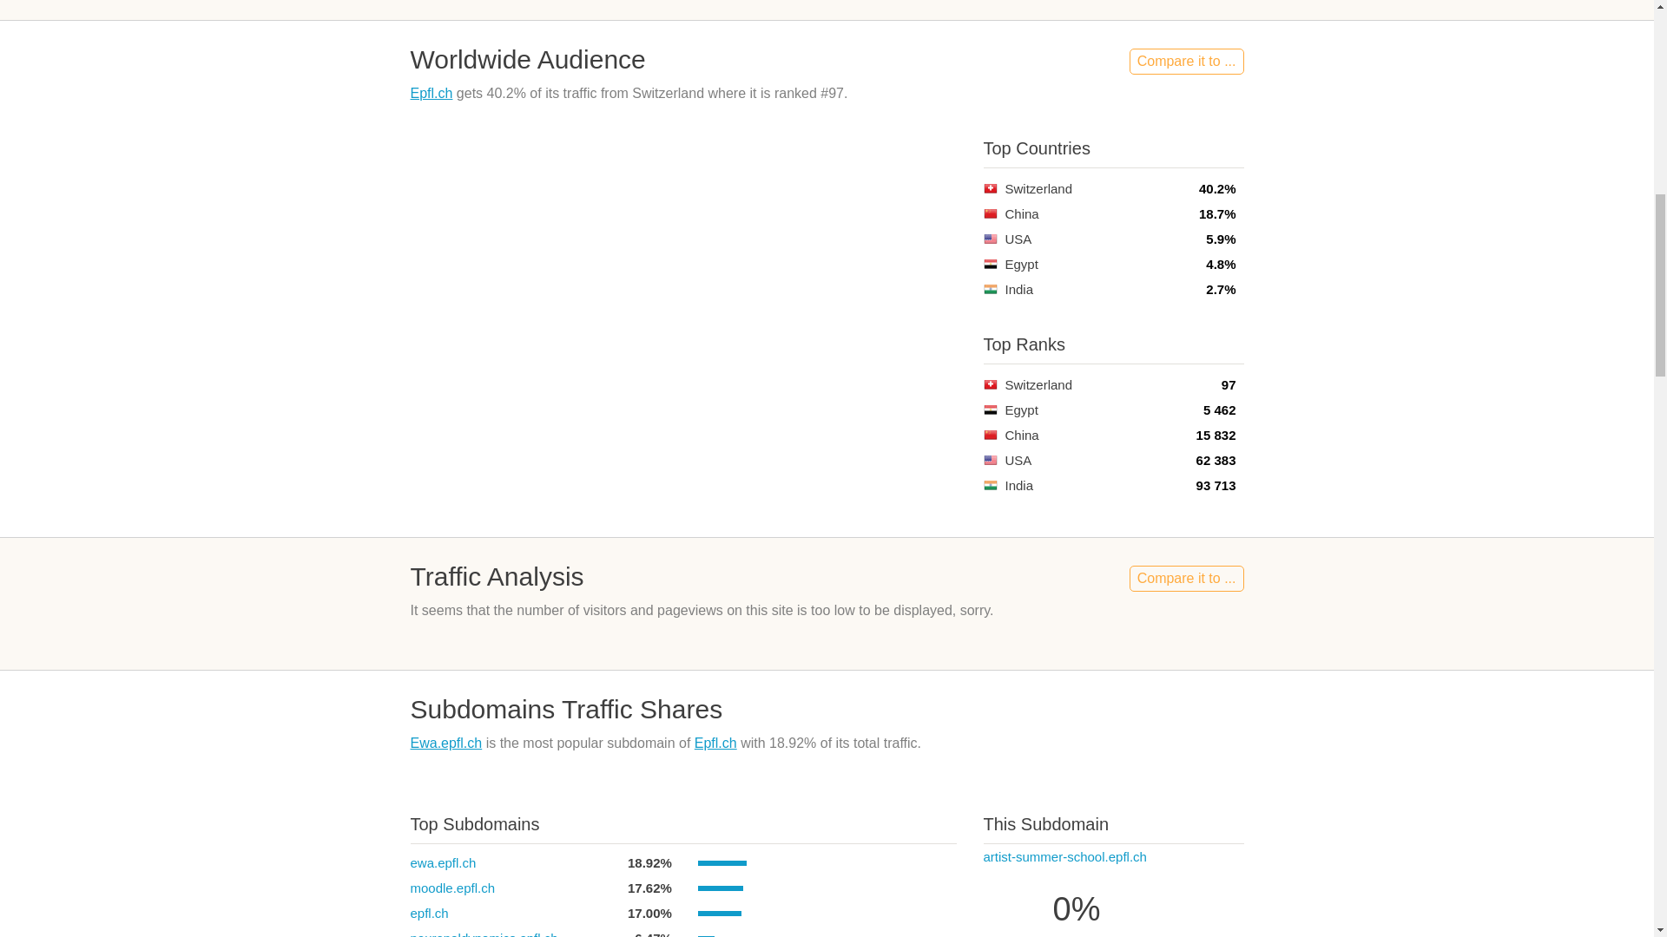 The height and width of the screenshot is (937, 1667). What do you see at coordinates (452, 888) in the screenshot?
I see `moodle.epfl.ch` at bounding box center [452, 888].